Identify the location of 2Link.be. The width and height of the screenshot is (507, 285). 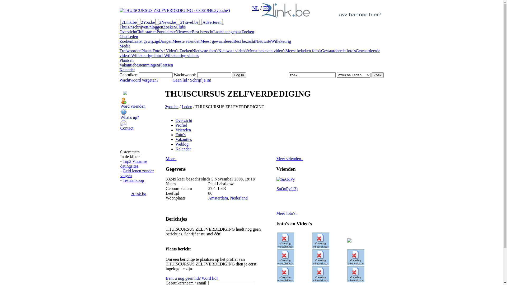
(129, 22).